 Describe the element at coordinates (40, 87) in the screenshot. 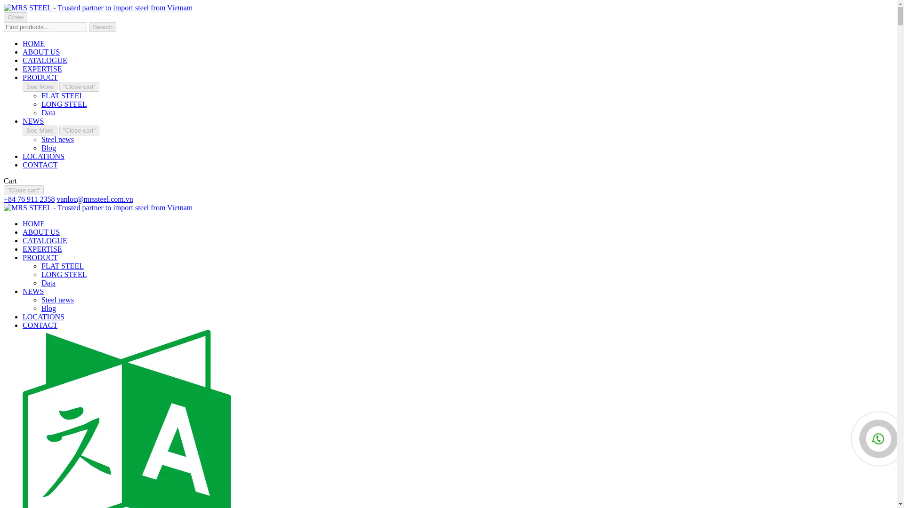

I see `See More` at that location.